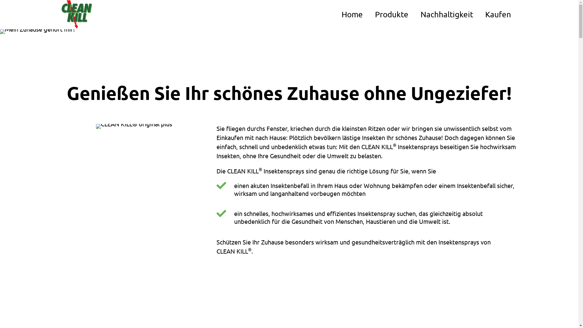  What do you see at coordinates (498, 15) in the screenshot?
I see `Kaufen` at bounding box center [498, 15].